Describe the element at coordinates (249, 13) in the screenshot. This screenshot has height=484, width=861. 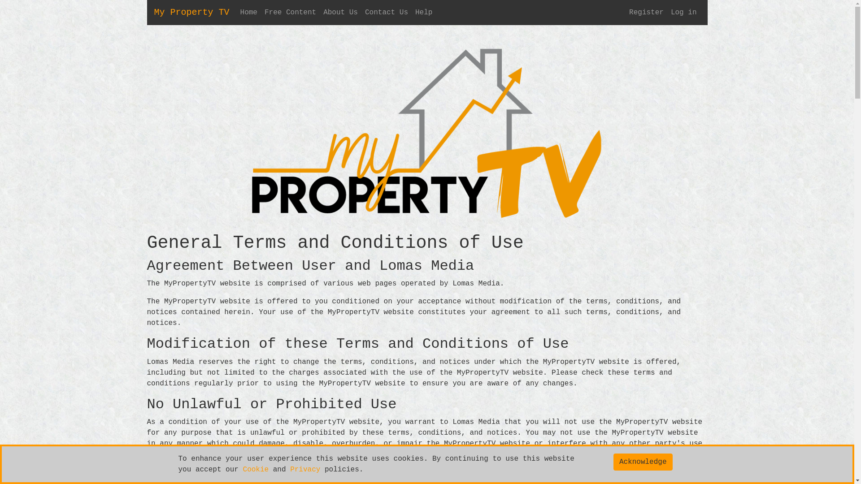
I see `Home` at that location.